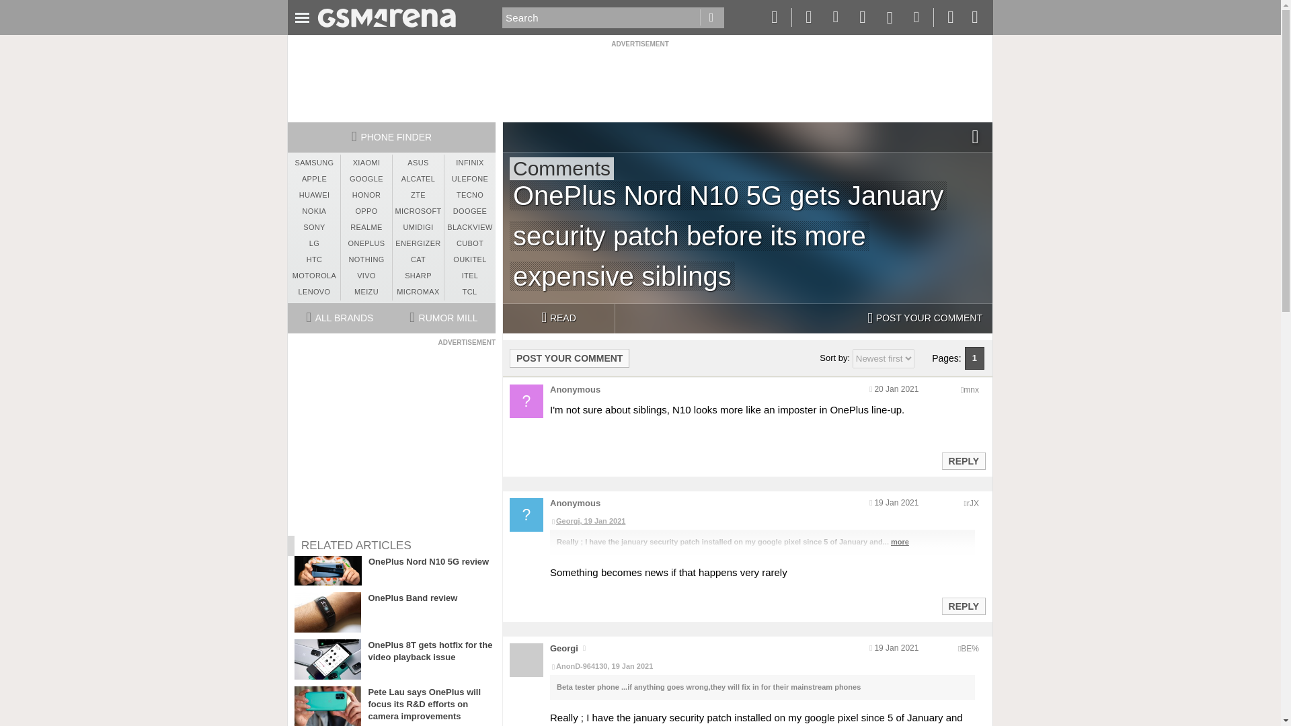 This screenshot has width=1291, height=726. What do you see at coordinates (570, 358) in the screenshot?
I see `POST YOUR COMMENT` at bounding box center [570, 358].